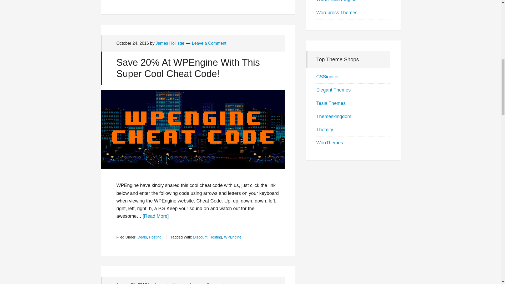  Describe the element at coordinates (168, 283) in the screenshot. I see `James Hollister` at that location.